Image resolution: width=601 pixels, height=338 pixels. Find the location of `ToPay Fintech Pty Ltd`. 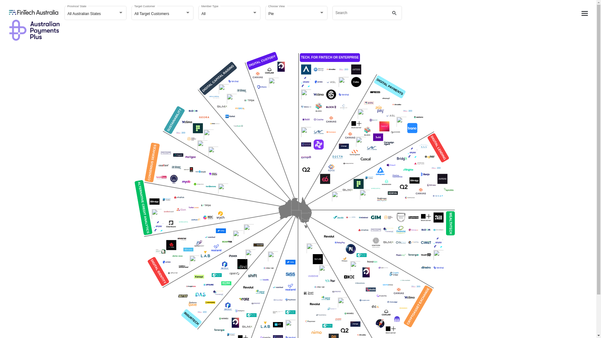

ToPay Fintech Pty Ltd is located at coordinates (221, 231).